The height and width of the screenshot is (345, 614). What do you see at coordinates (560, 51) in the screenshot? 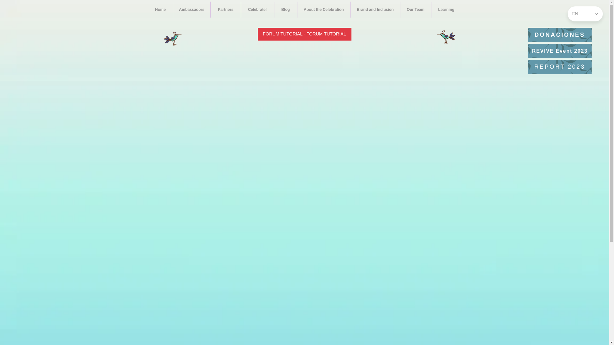
I see `REVIVE Event 2023` at bounding box center [560, 51].